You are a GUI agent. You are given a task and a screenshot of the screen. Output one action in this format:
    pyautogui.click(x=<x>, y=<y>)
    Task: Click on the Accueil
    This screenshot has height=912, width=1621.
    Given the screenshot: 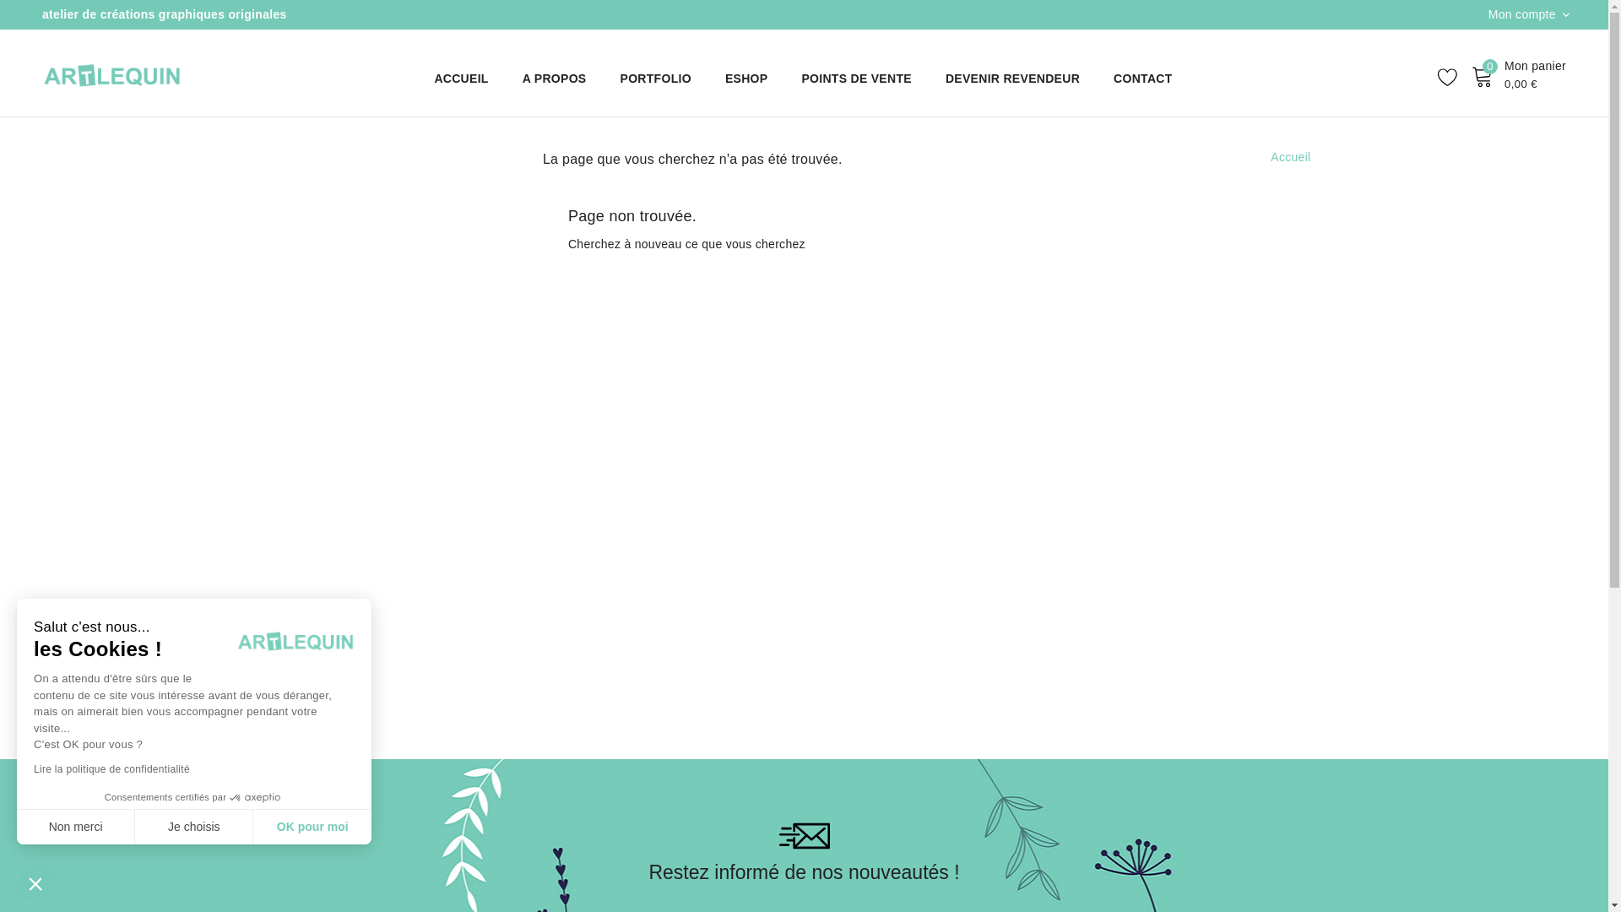 What is the action you would take?
    pyautogui.click(x=1290, y=157)
    